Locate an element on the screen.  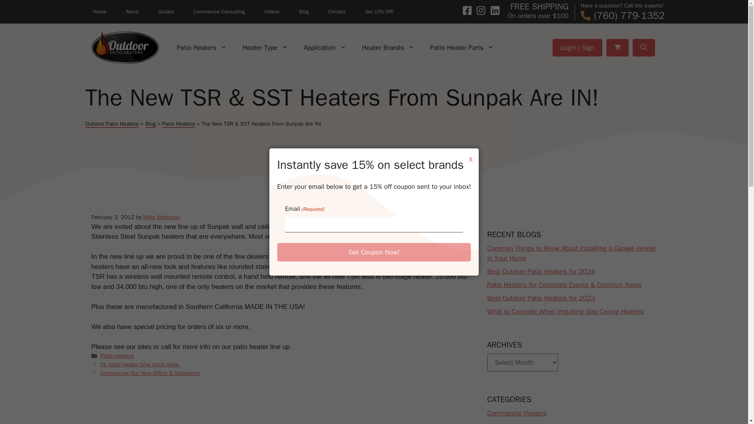
Contact is located at coordinates (337, 11).